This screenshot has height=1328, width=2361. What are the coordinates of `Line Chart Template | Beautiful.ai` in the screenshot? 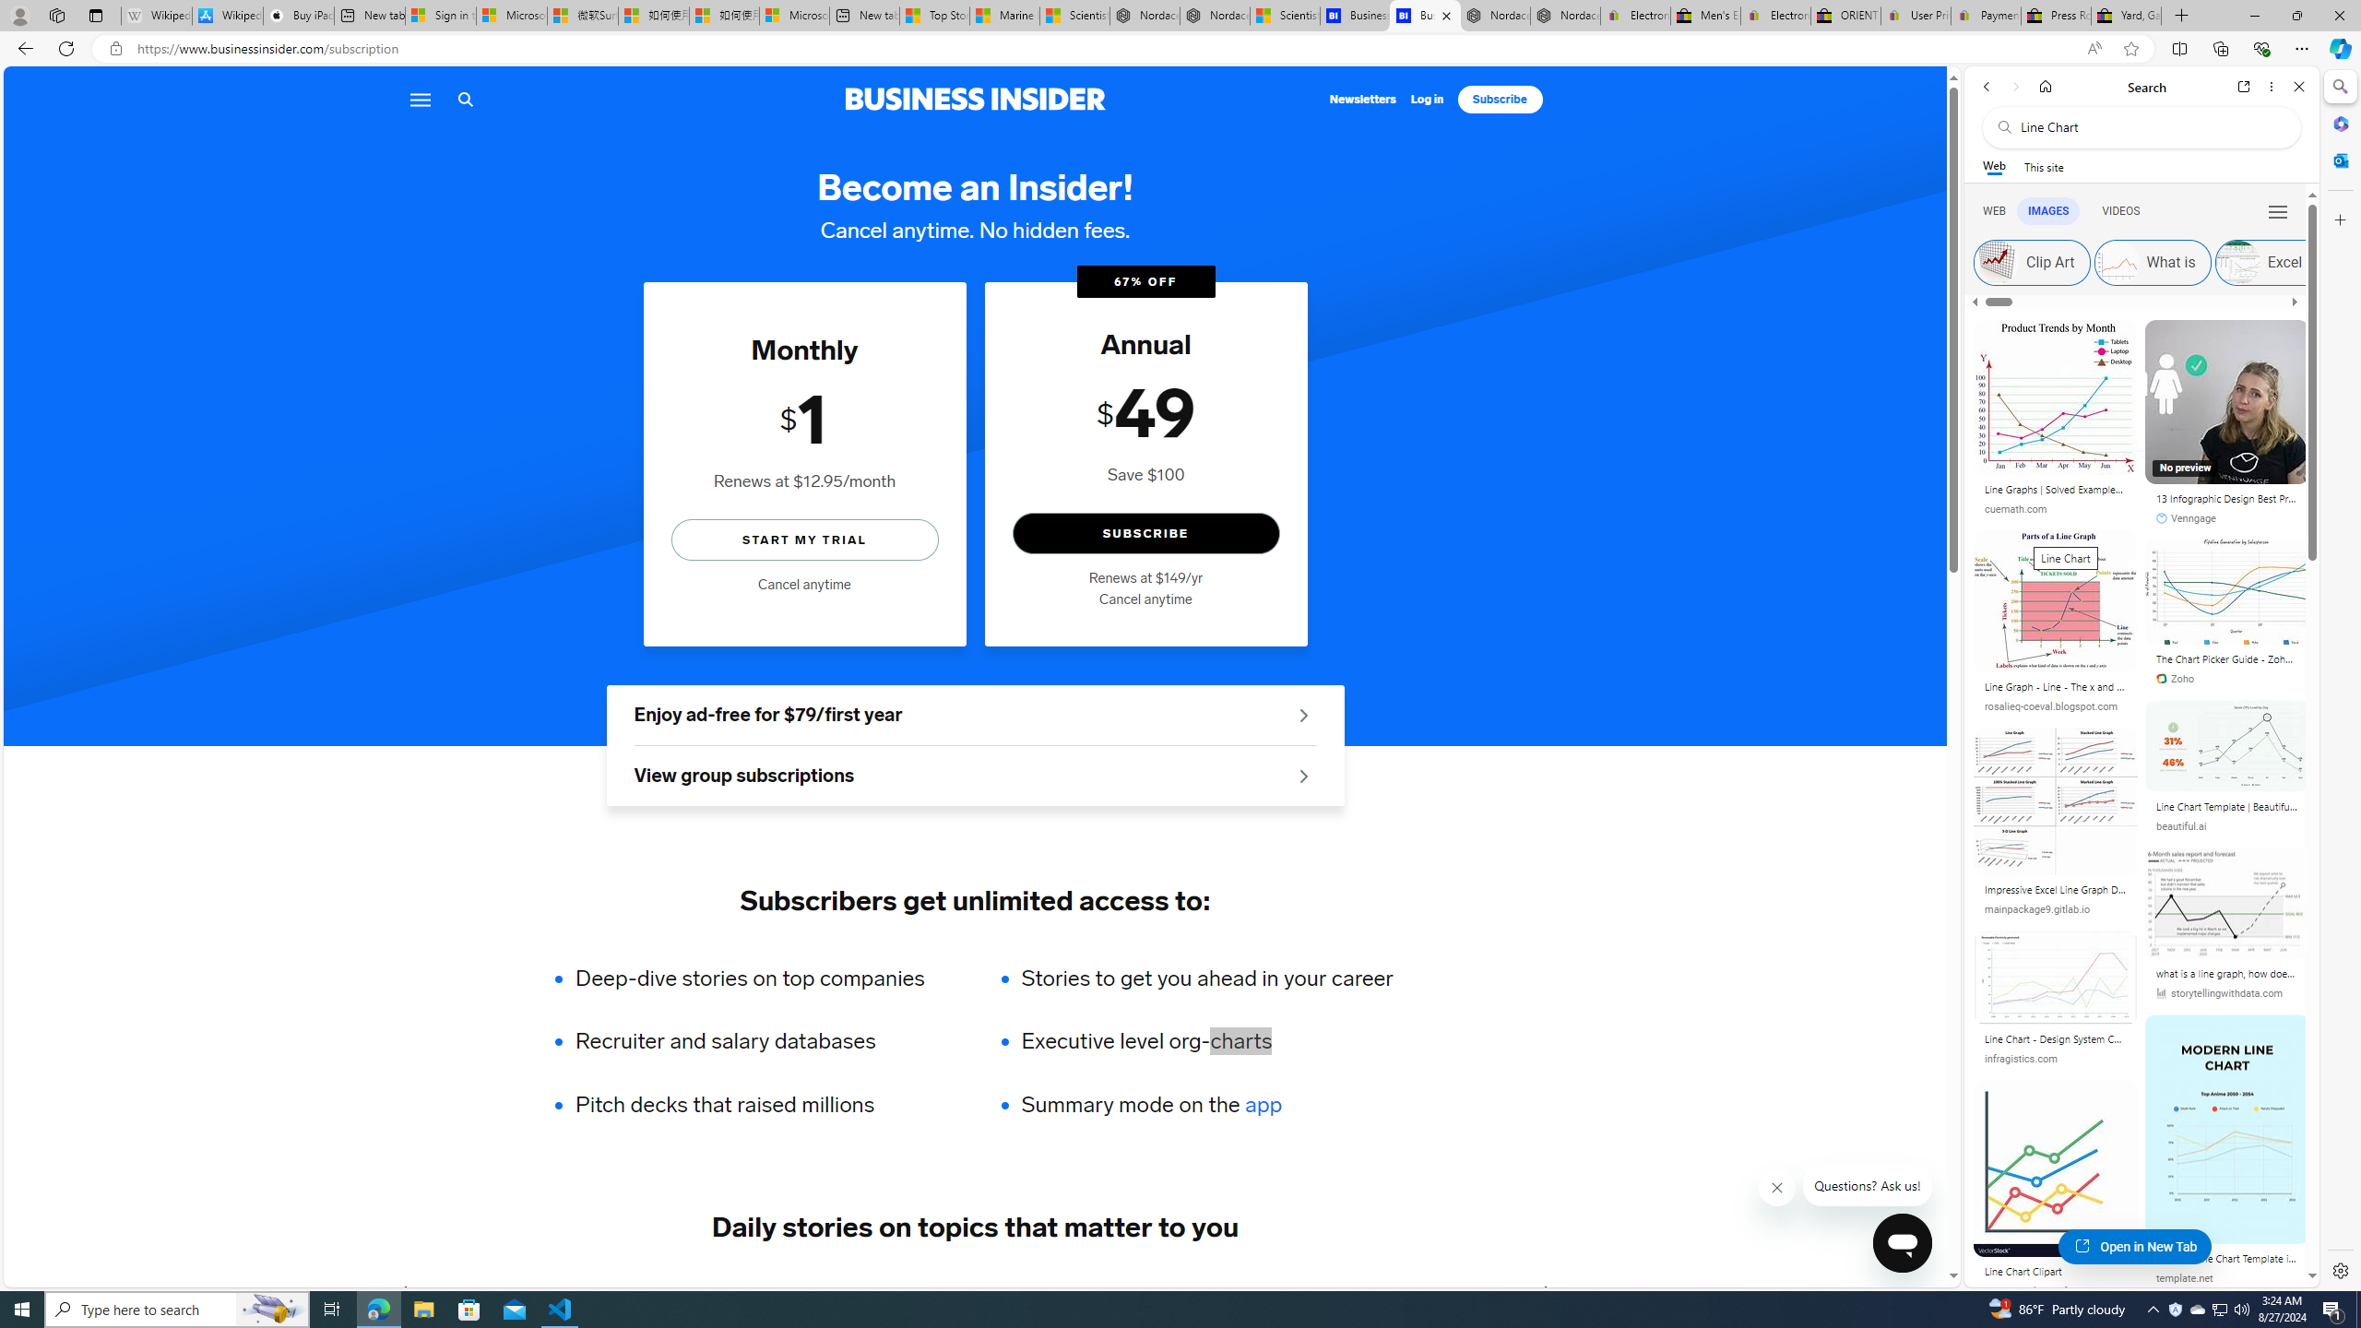 It's located at (2226, 806).